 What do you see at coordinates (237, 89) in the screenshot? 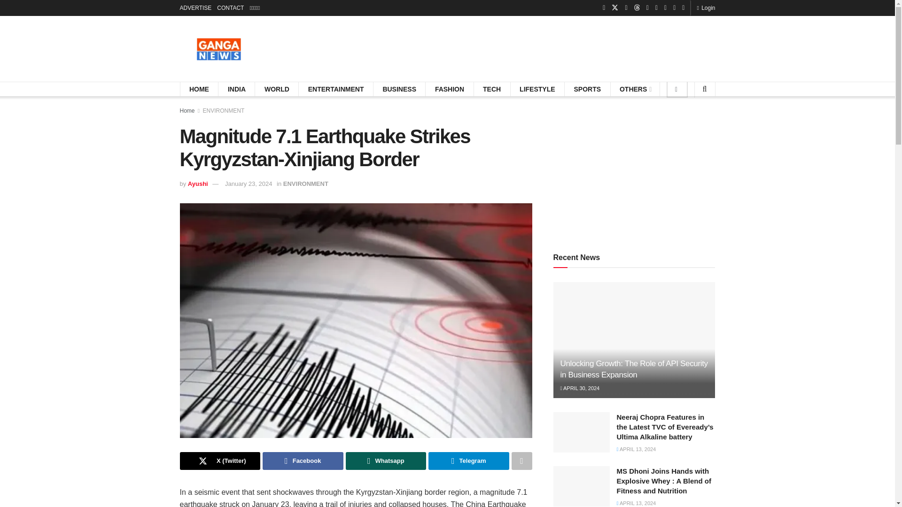
I see `INDIA` at bounding box center [237, 89].